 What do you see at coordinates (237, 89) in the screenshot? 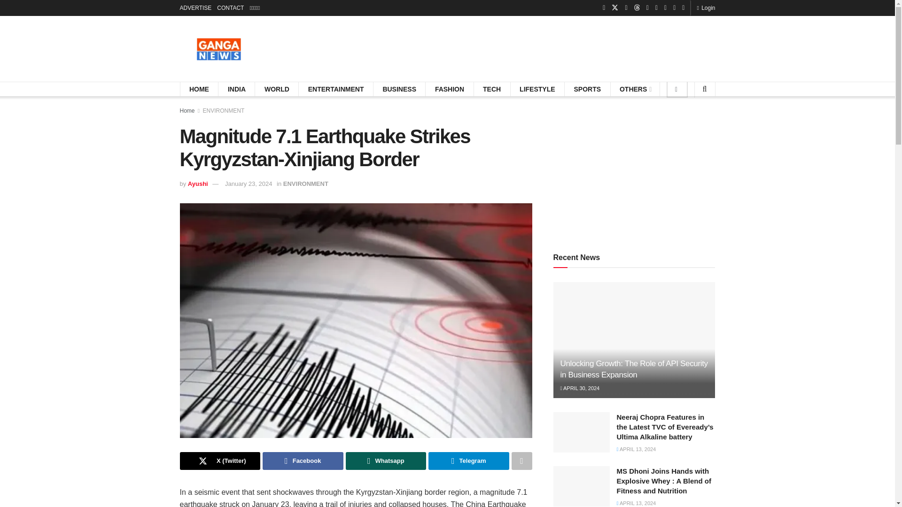
I see `INDIA` at bounding box center [237, 89].